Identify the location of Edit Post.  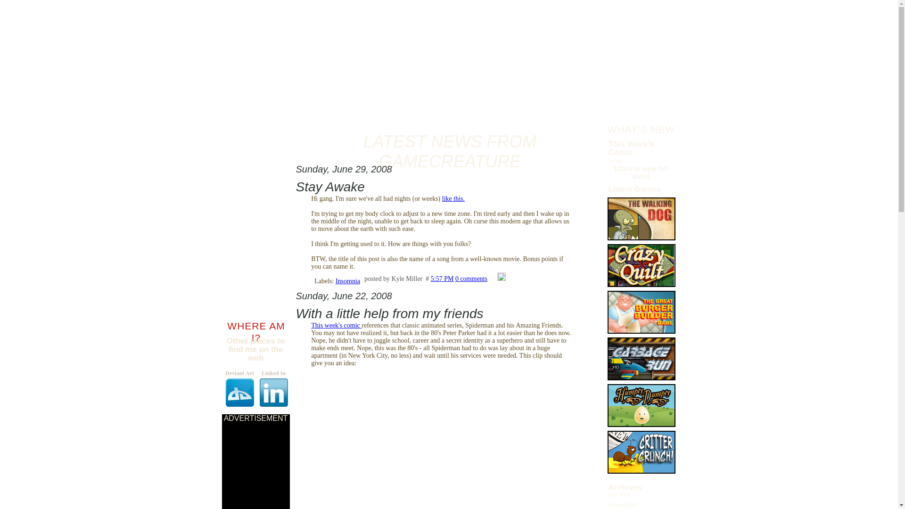
(502, 279).